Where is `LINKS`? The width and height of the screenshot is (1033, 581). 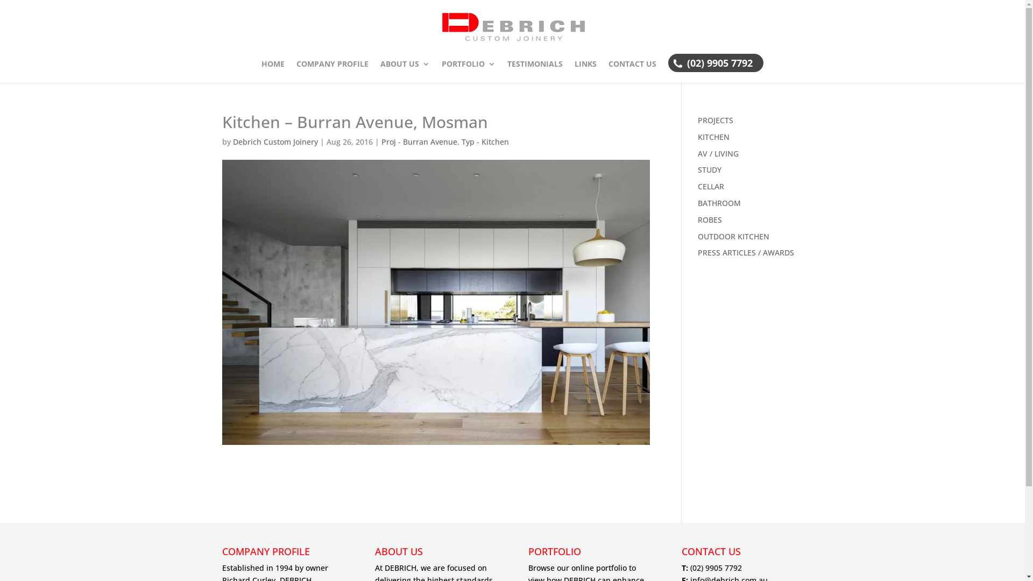
LINKS is located at coordinates (585, 72).